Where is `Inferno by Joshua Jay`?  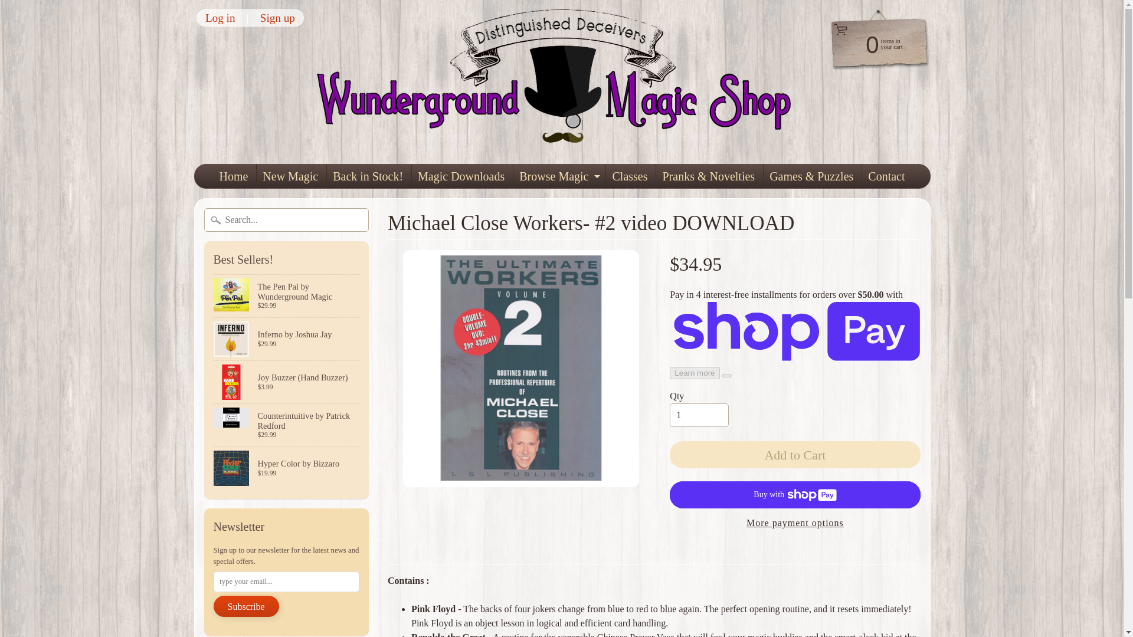 Inferno by Joshua Jay is located at coordinates (277, 18).